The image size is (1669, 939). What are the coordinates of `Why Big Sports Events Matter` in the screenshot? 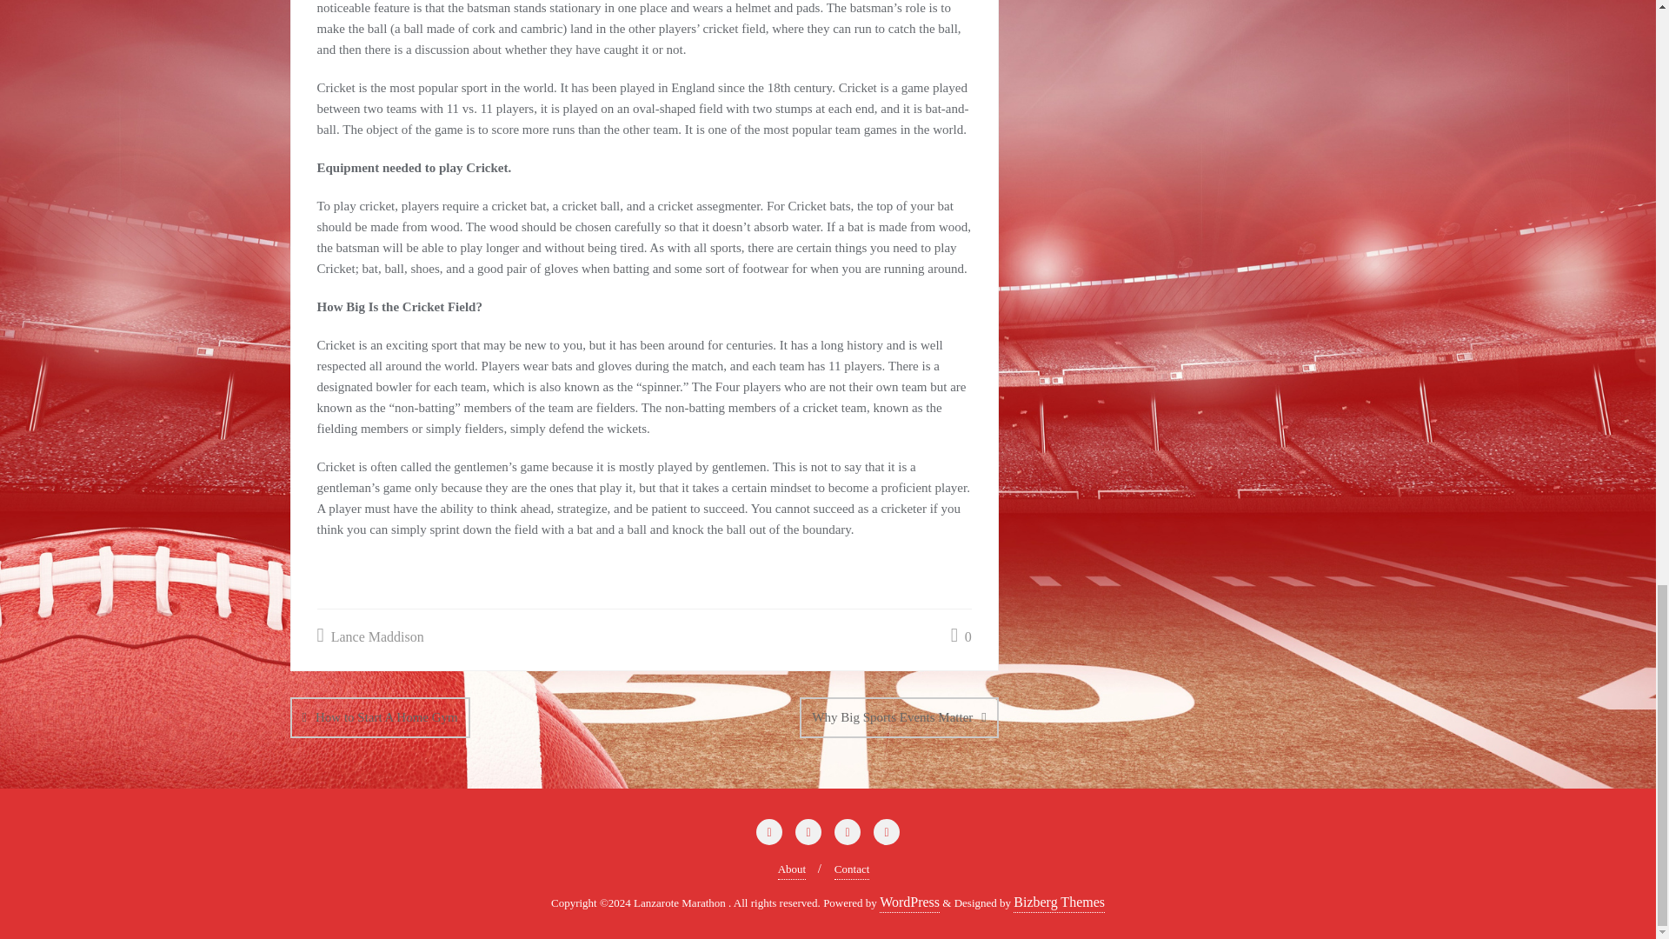 It's located at (899, 717).